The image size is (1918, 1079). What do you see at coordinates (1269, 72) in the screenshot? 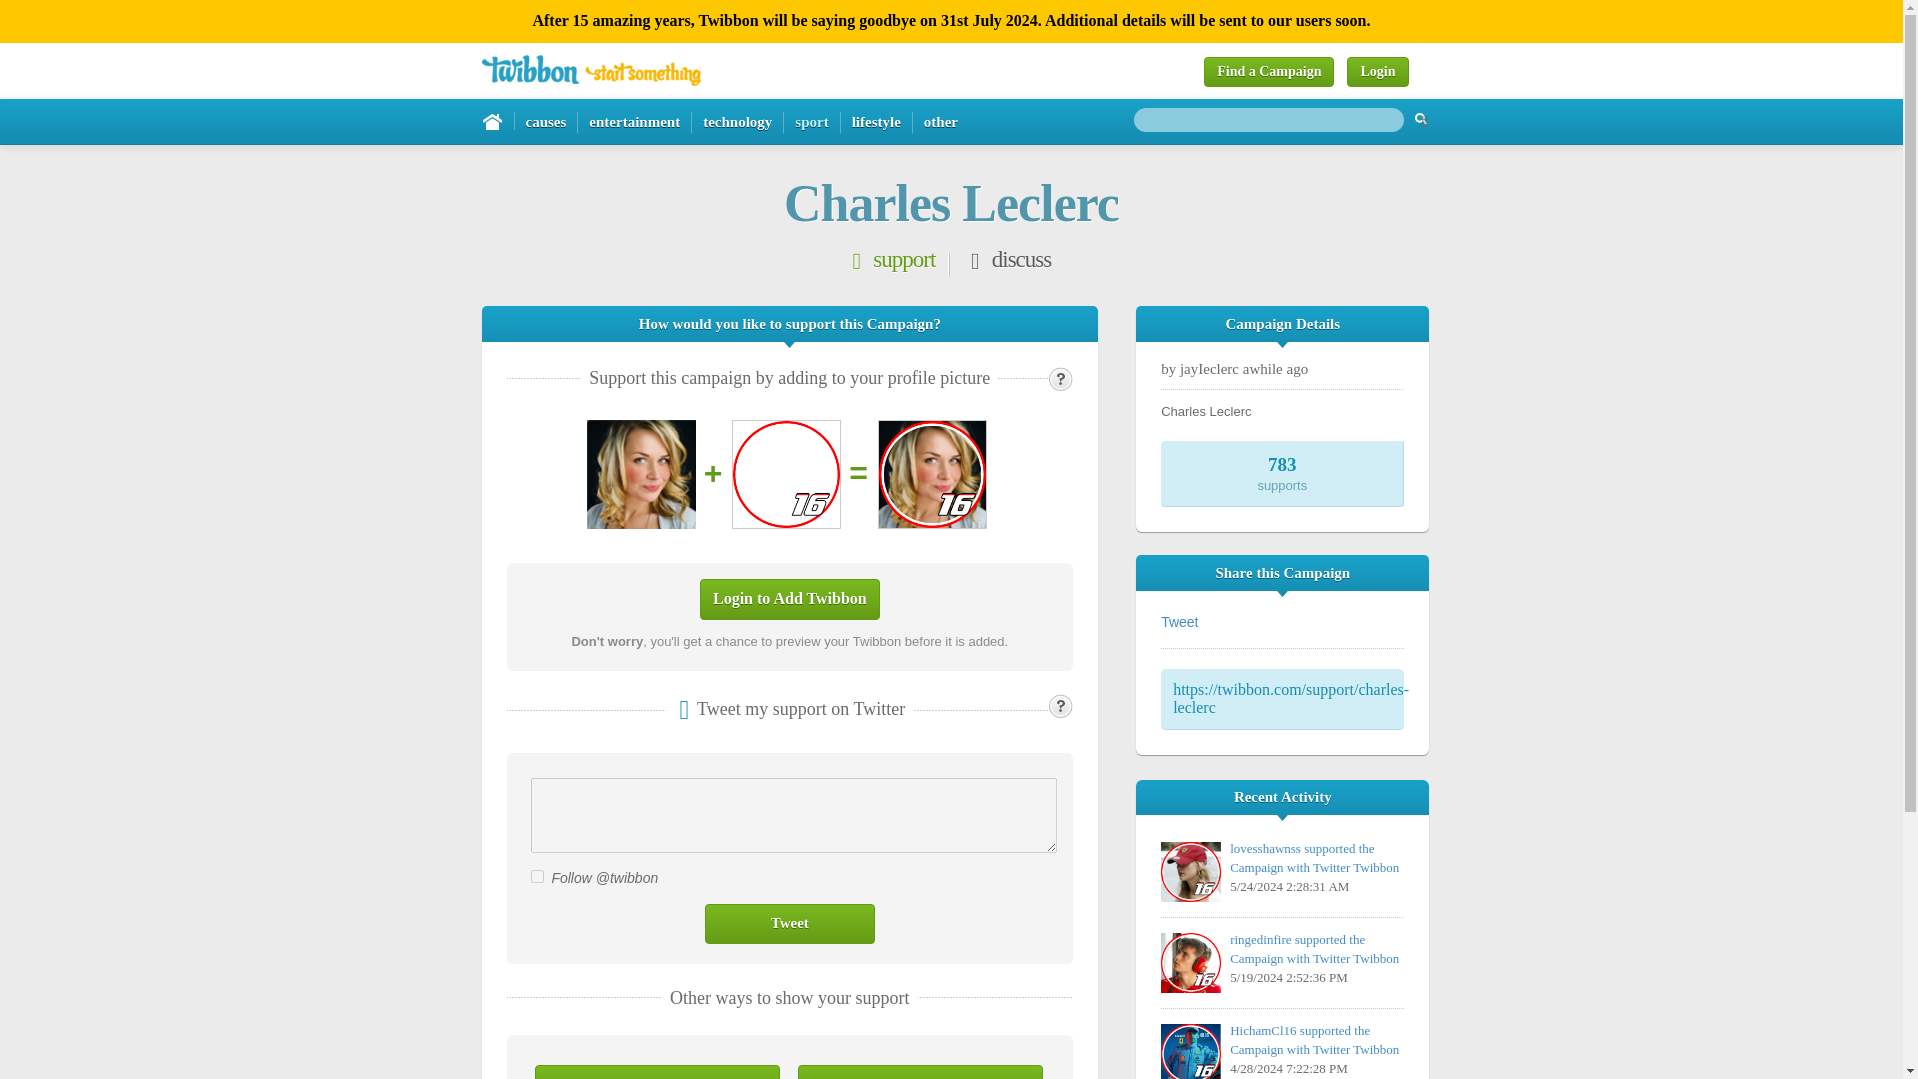
I see `Find a Campaign` at bounding box center [1269, 72].